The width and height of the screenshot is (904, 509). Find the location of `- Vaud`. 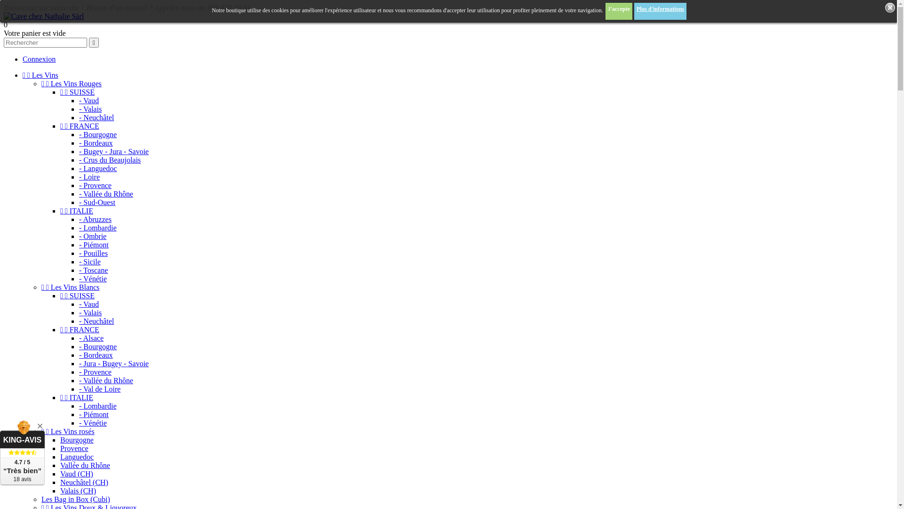

- Vaud is located at coordinates (89, 304).